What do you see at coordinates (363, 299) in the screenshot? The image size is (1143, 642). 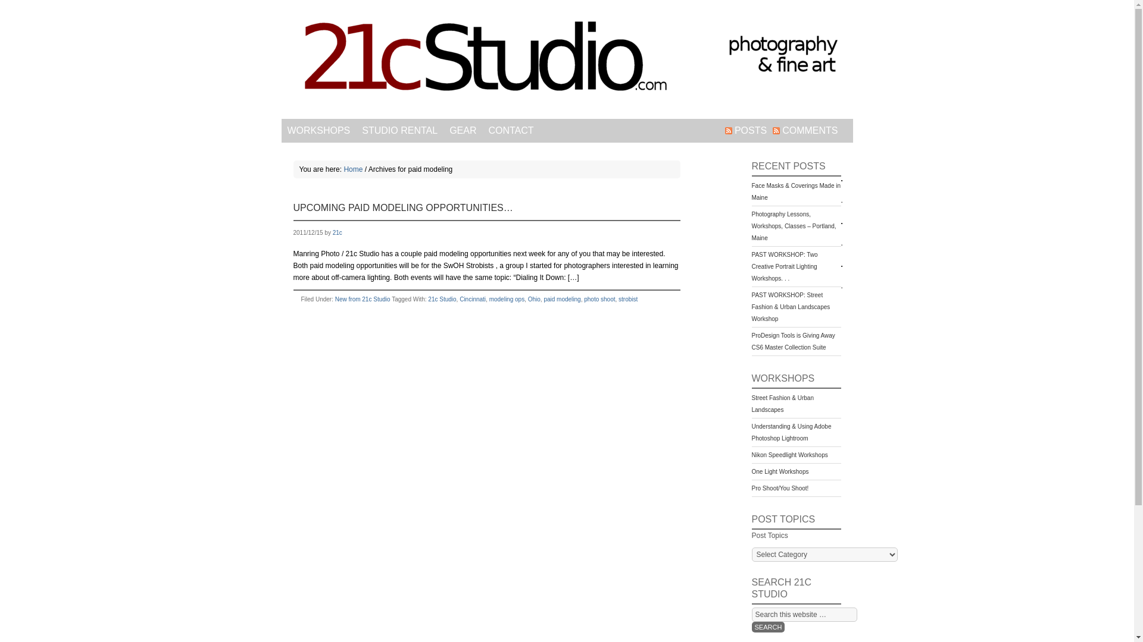 I see `New from 21c Studio` at bounding box center [363, 299].